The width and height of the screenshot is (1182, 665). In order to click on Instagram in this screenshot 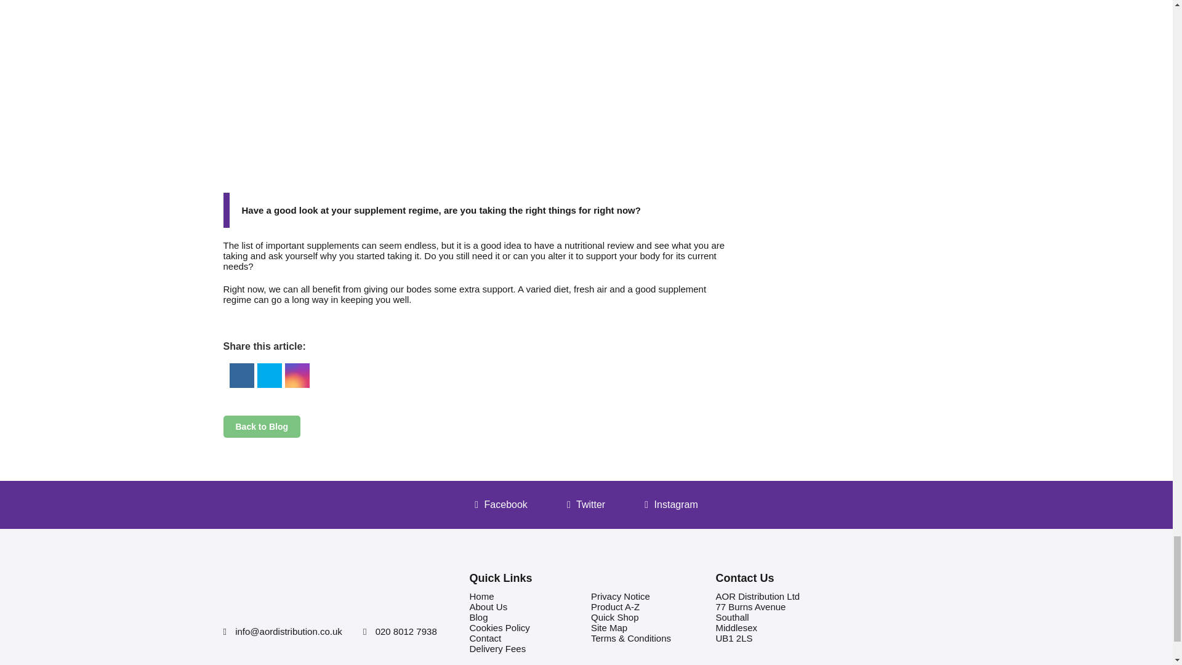, I will do `click(297, 374)`.